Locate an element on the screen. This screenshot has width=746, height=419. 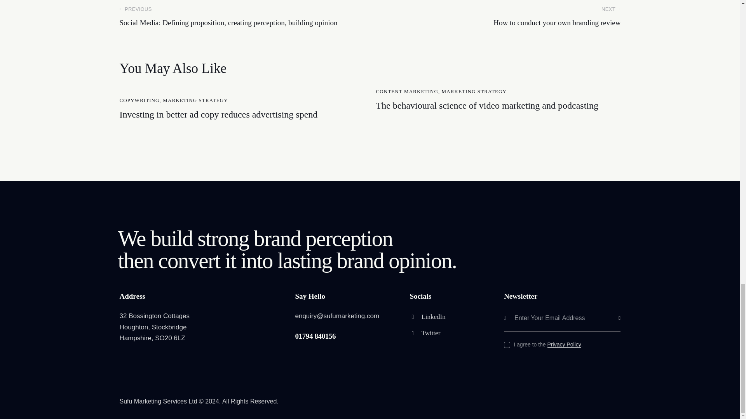
MARKETING STRATEGY is located at coordinates (623, 307).